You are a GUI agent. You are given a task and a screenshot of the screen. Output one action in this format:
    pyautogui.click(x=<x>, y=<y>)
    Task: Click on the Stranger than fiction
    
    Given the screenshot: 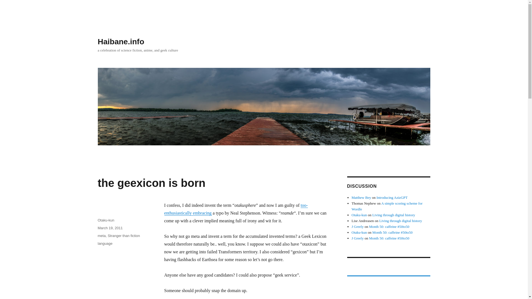 What is the action you would take?
    pyautogui.click(x=124, y=235)
    